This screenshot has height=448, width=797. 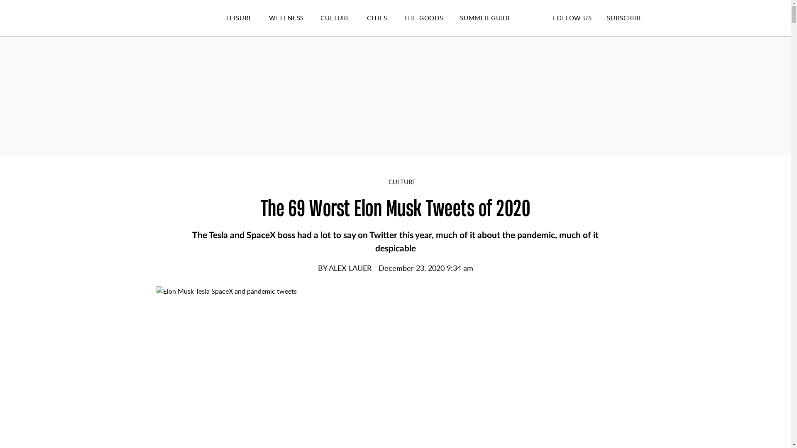 I want to click on LEISURE, so click(x=247, y=18).